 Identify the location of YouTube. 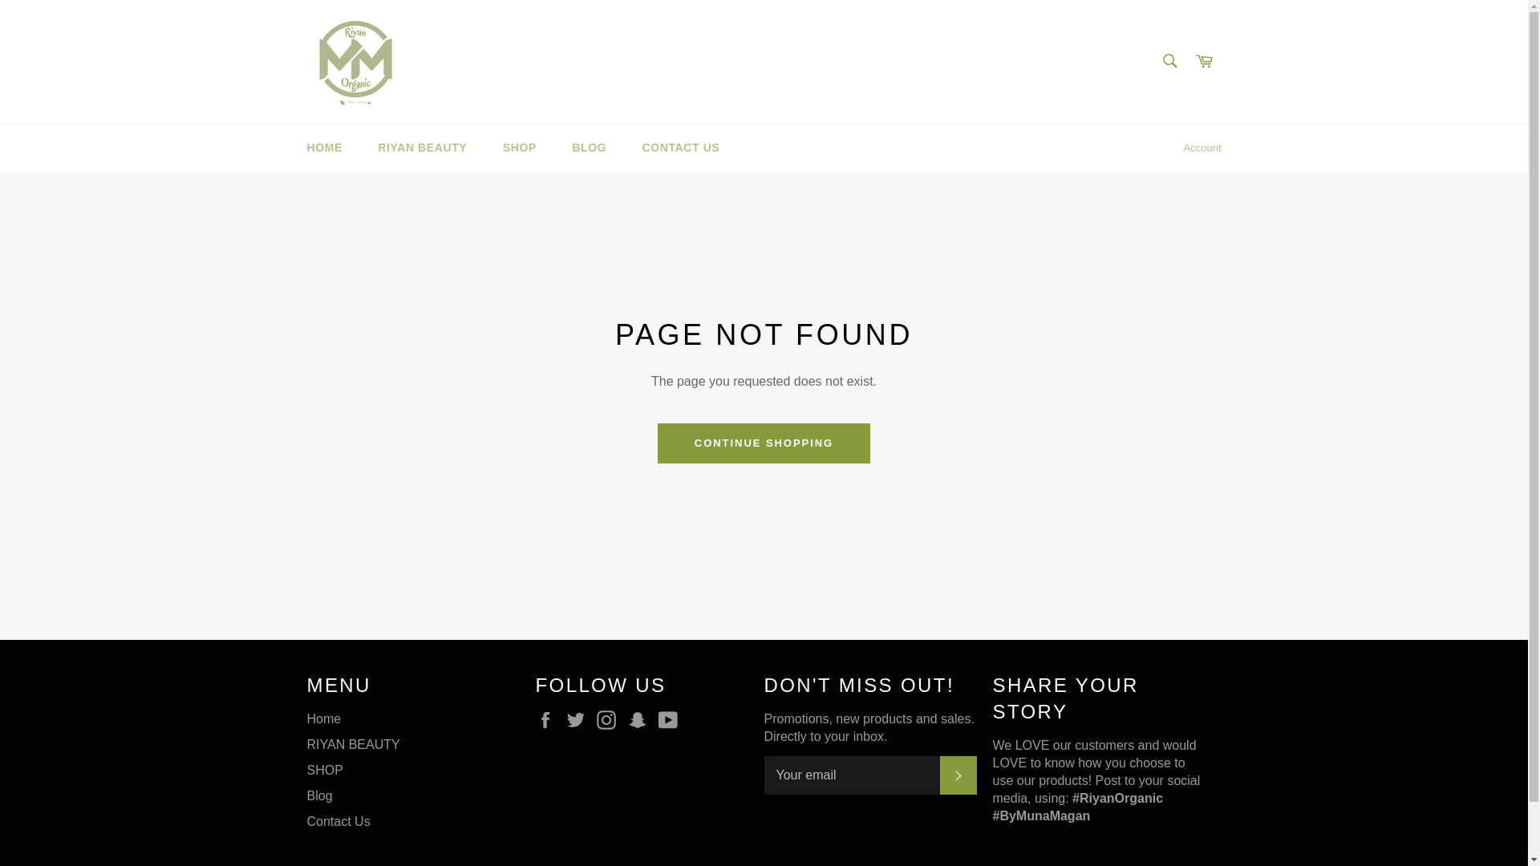
(672, 720).